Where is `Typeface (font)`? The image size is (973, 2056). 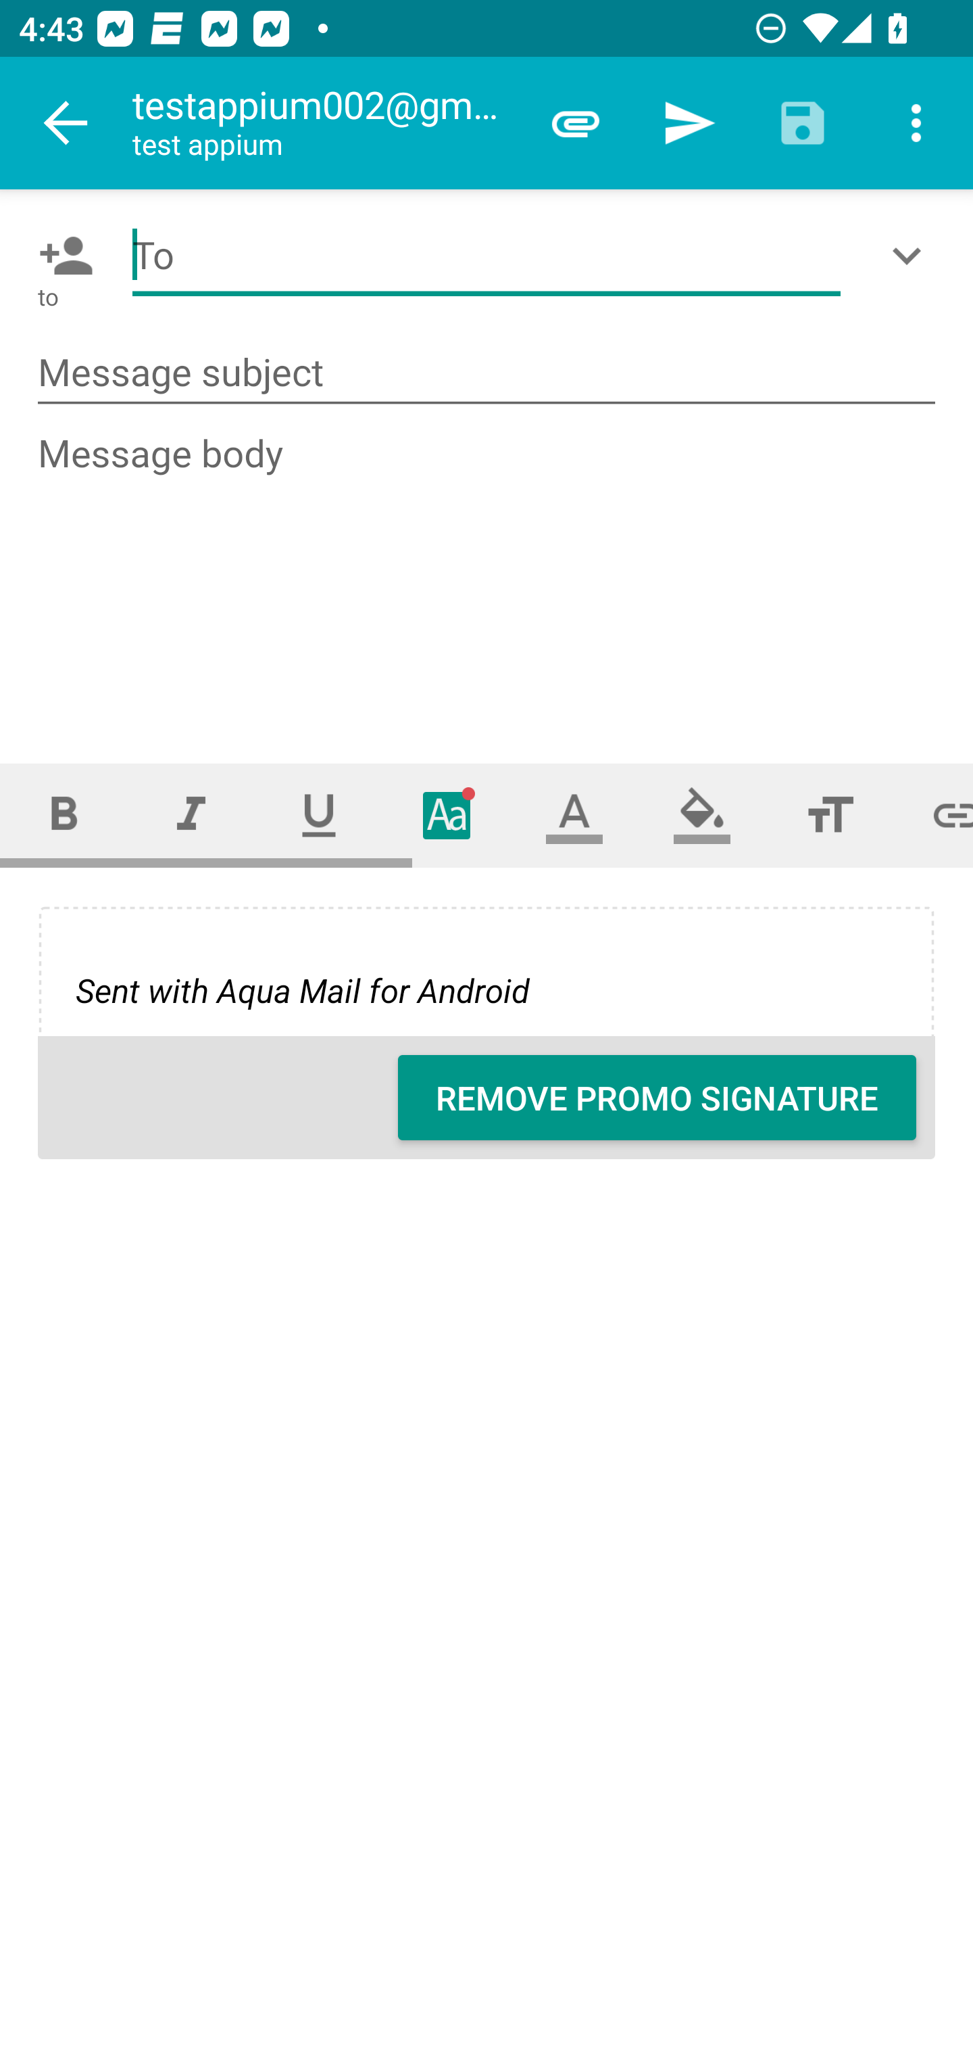 Typeface (font) is located at coordinates (447, 814).